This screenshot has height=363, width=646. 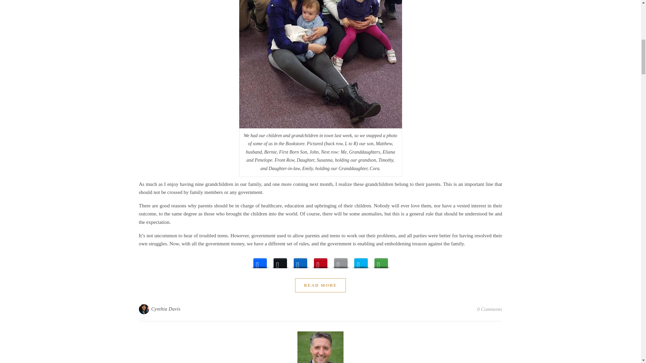 I want to click on Cynthia Davis, so click(x=166, y=309).